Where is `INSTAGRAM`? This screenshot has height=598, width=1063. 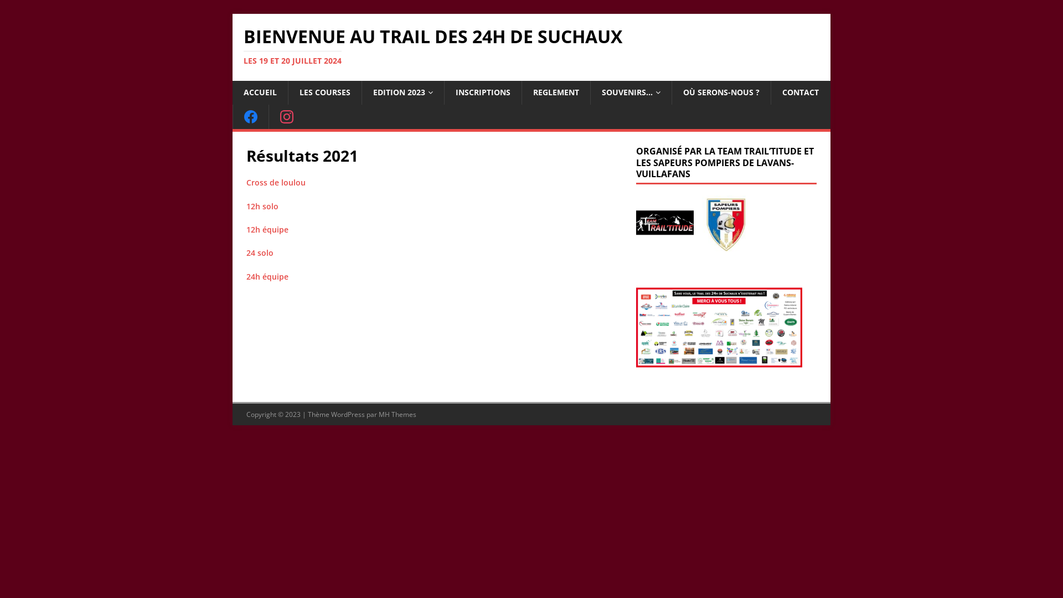
INSTAGRAM is located at coordinates (287, 117).